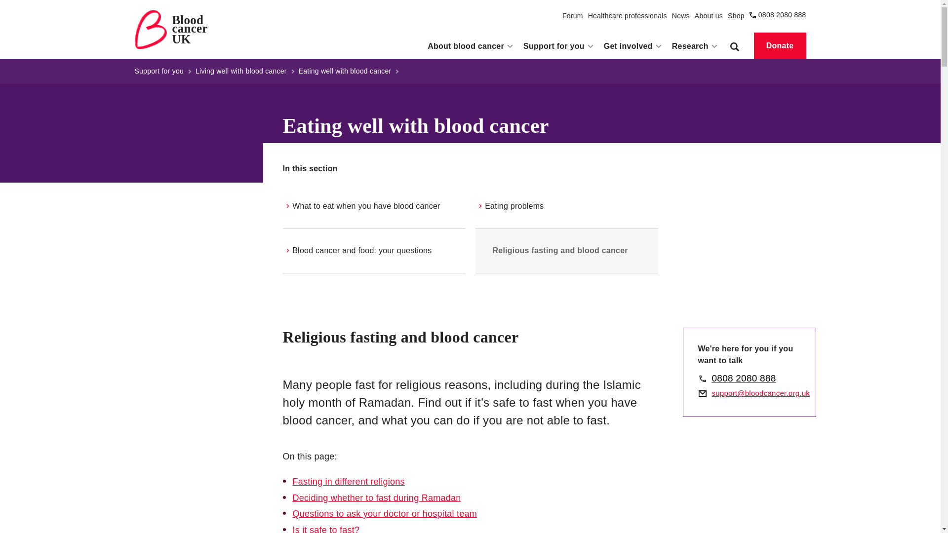  I want to click on Eating well with blood cancer, so click(709, 15).